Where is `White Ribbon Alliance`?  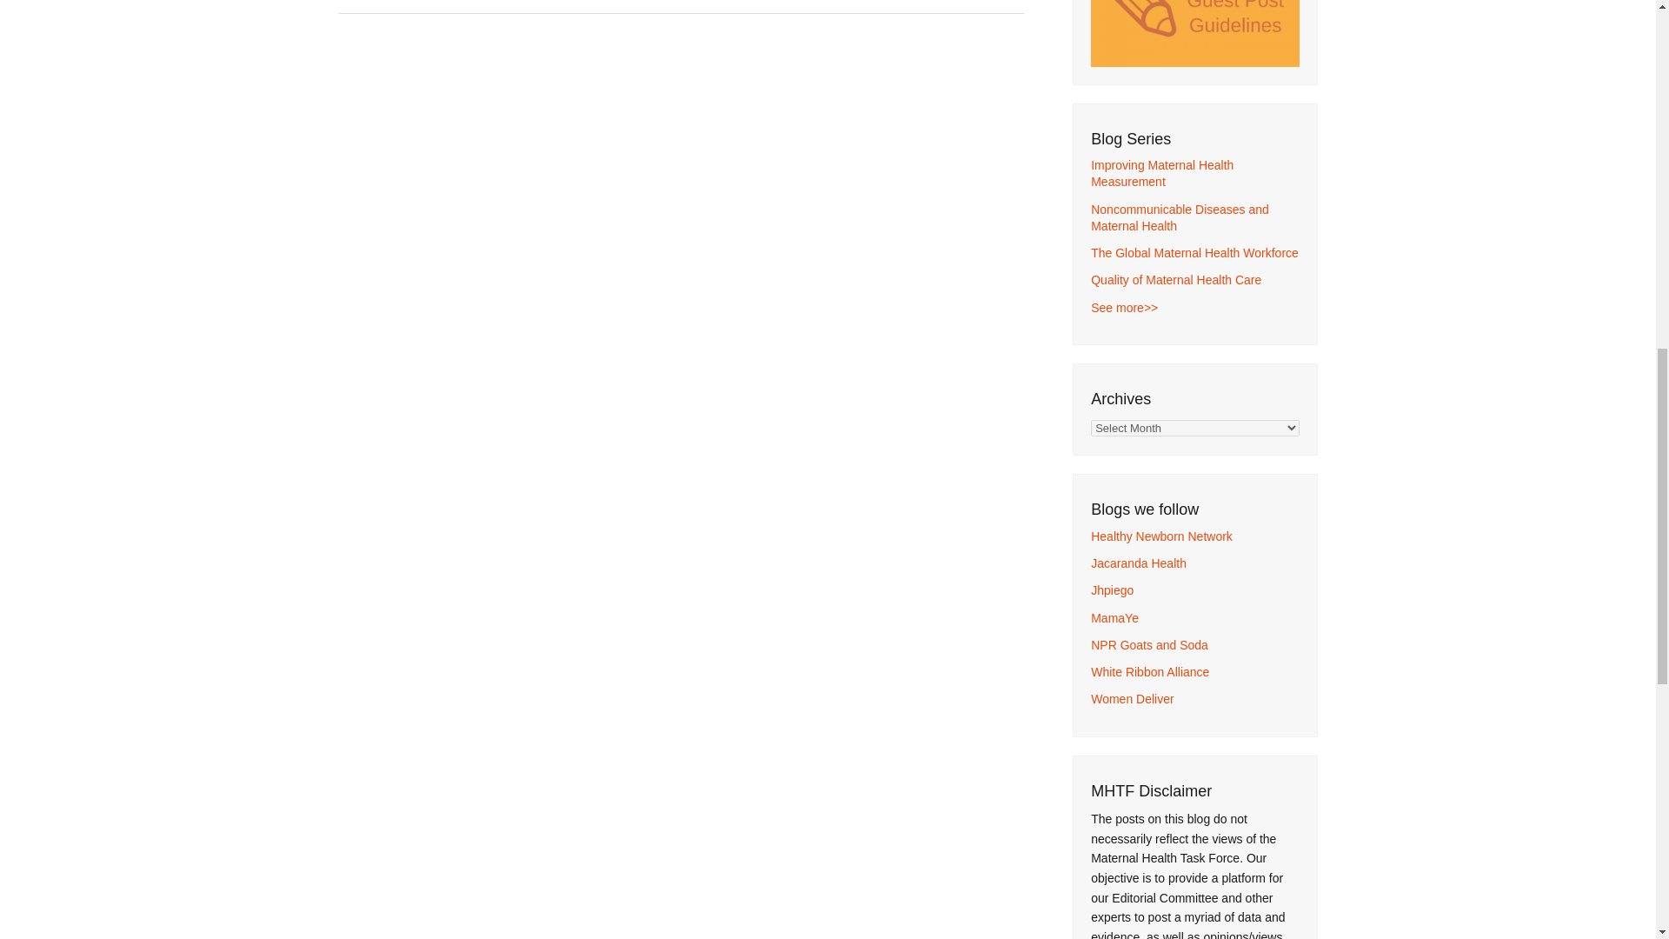 White Ribbon Alliance is located at coordinates (1149, 671).